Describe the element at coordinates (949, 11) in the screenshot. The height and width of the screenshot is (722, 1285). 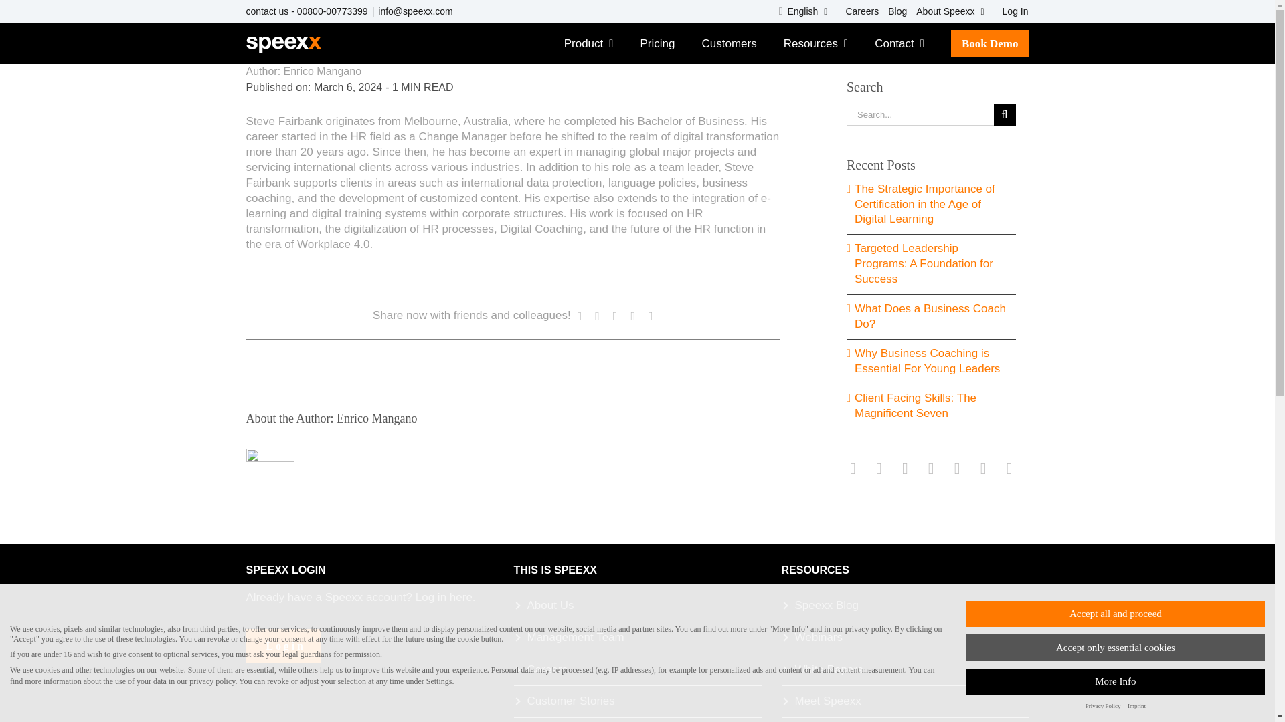
I see `About Speexx` at that location.